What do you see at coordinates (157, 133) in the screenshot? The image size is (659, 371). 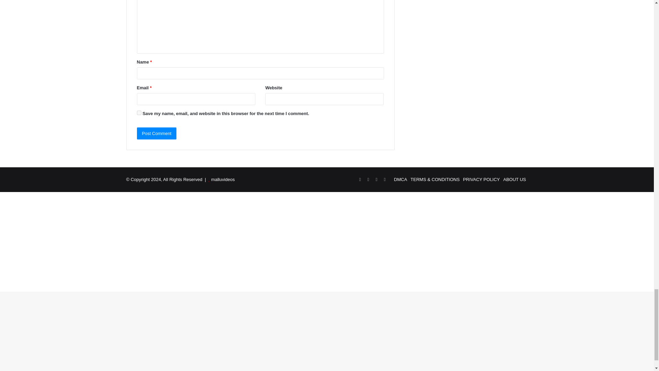 I see `Post Comment` at bounding box center [157, 133].